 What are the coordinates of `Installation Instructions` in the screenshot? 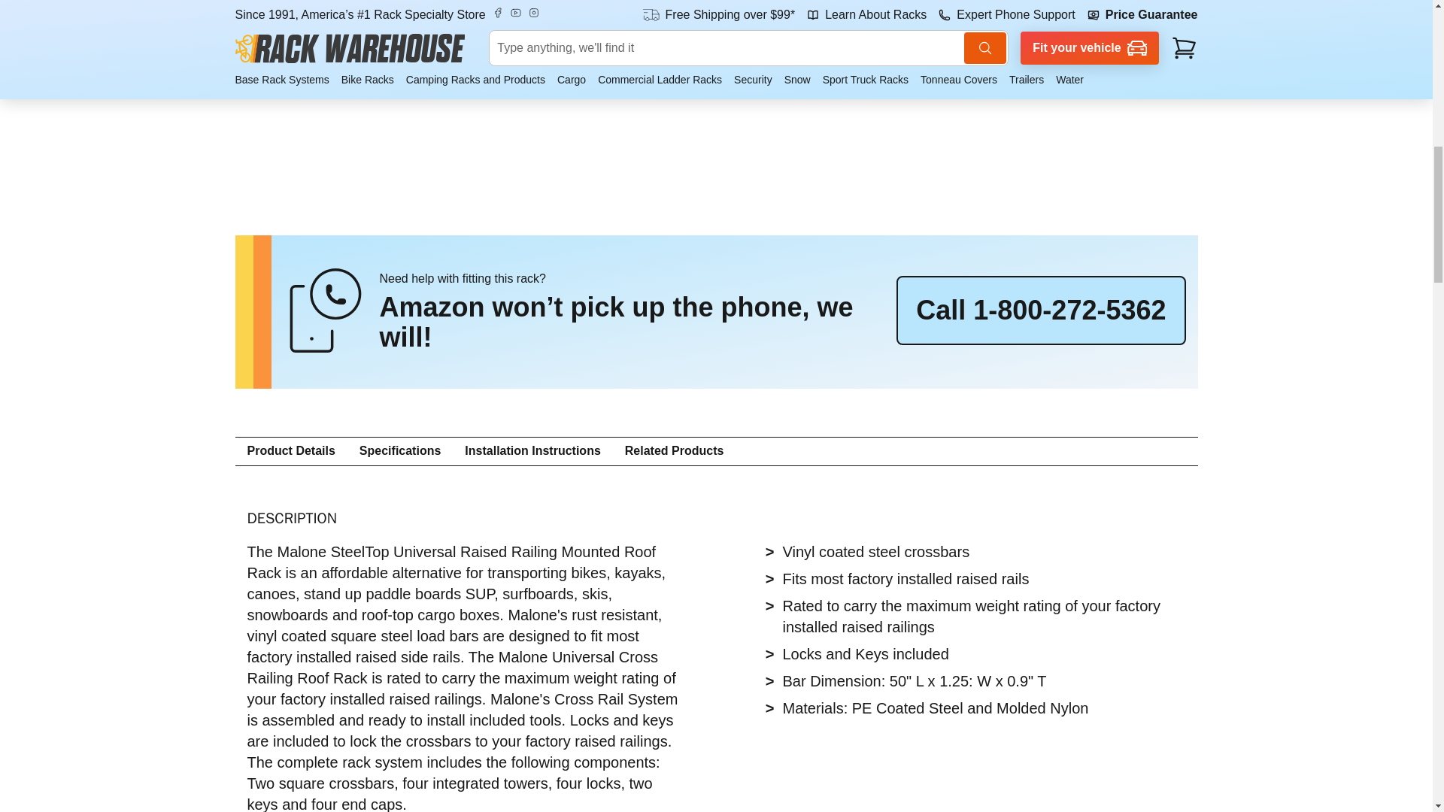 It's located at (532, 451).